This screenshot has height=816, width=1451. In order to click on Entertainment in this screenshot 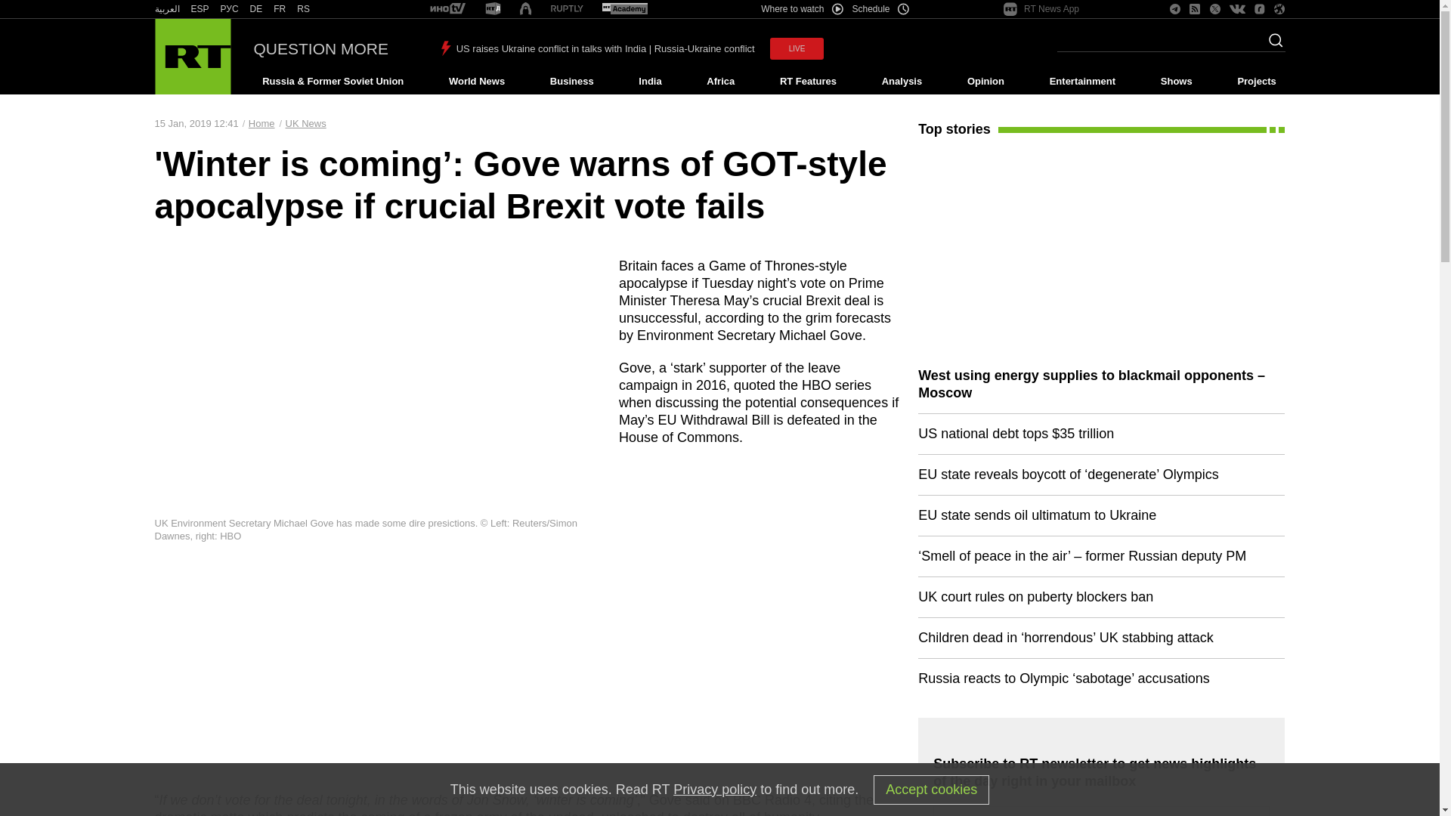, I will do `click(1082, 82)`.